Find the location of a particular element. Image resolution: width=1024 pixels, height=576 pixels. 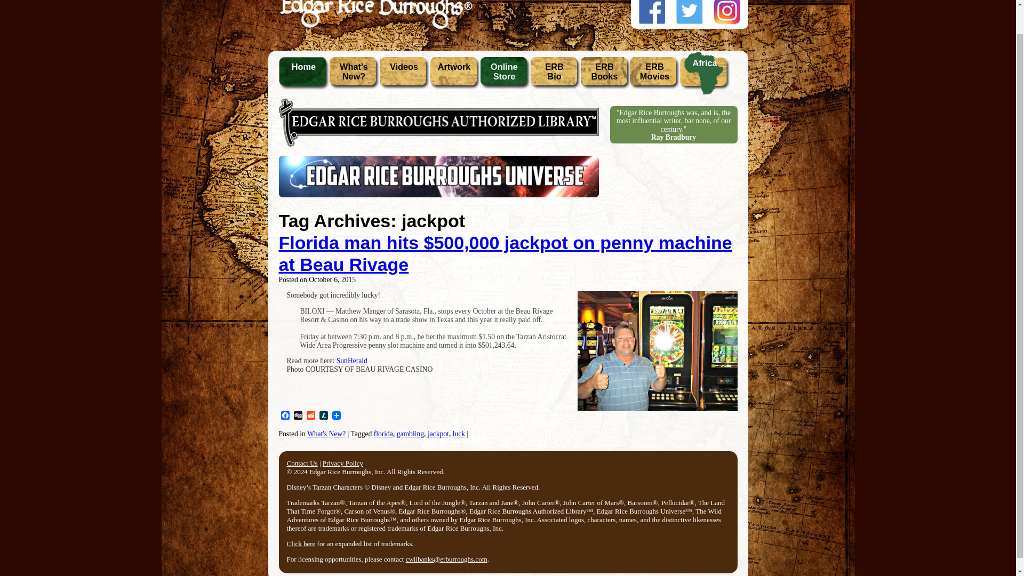

Contact Us is located at coordinates (302, 463).